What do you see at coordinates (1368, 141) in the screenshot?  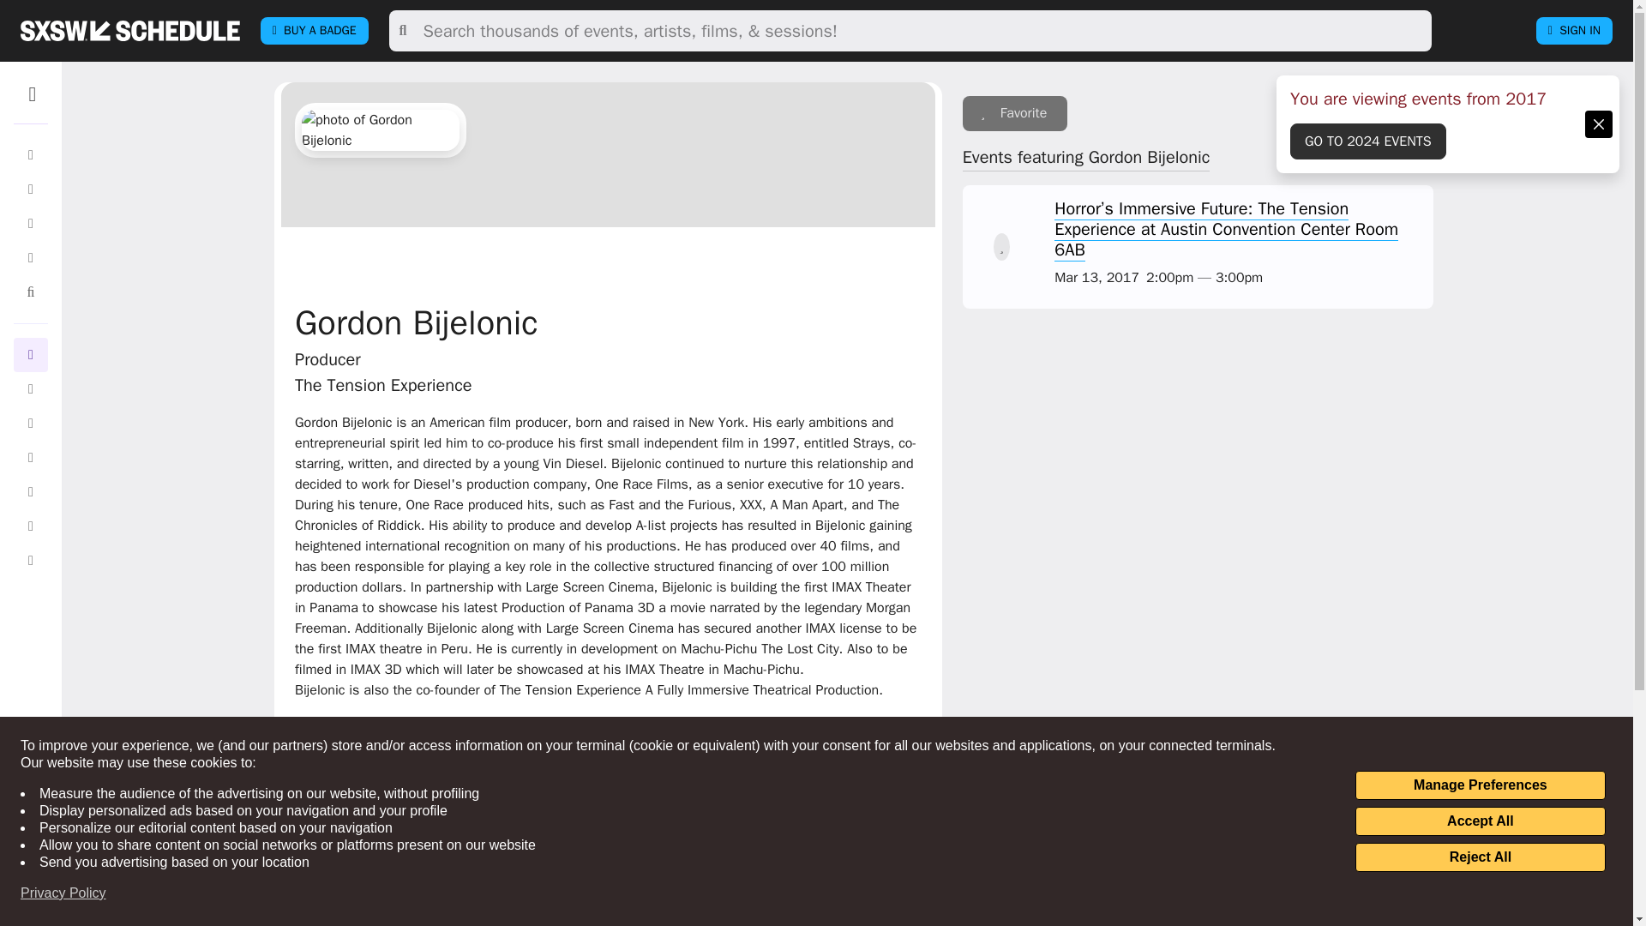 I see `GO TO 2024 EVENTS` at bounding box center [1368, 141].